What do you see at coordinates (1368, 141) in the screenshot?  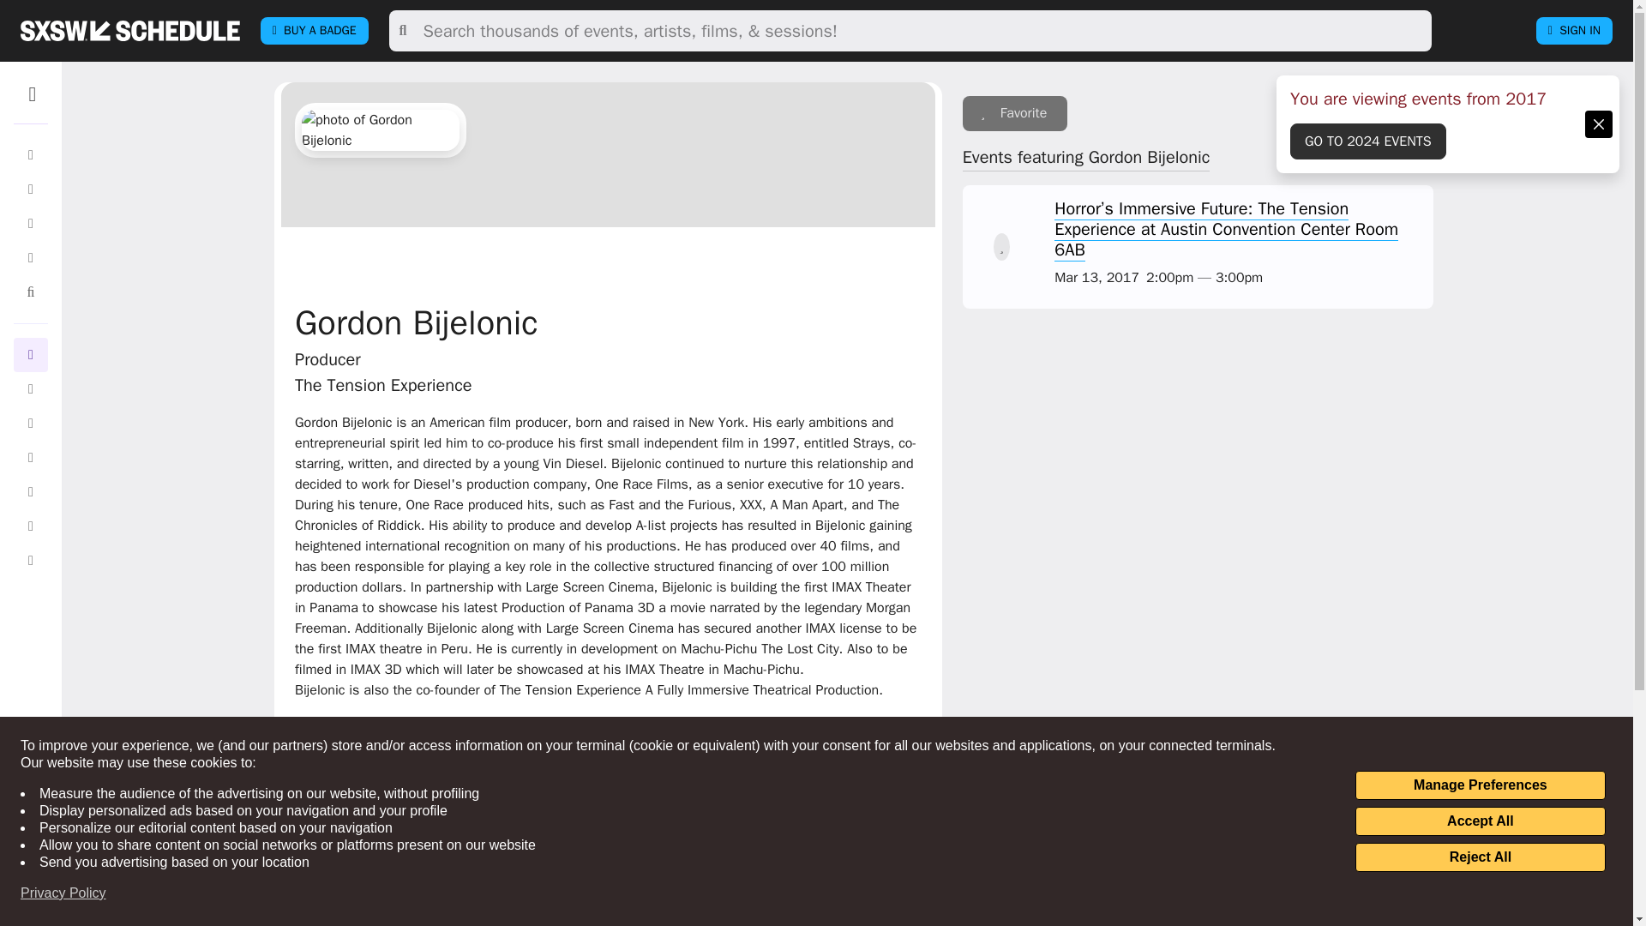 I see `GO TO 2024 EVENTS` at bounding box center [1368, 141].